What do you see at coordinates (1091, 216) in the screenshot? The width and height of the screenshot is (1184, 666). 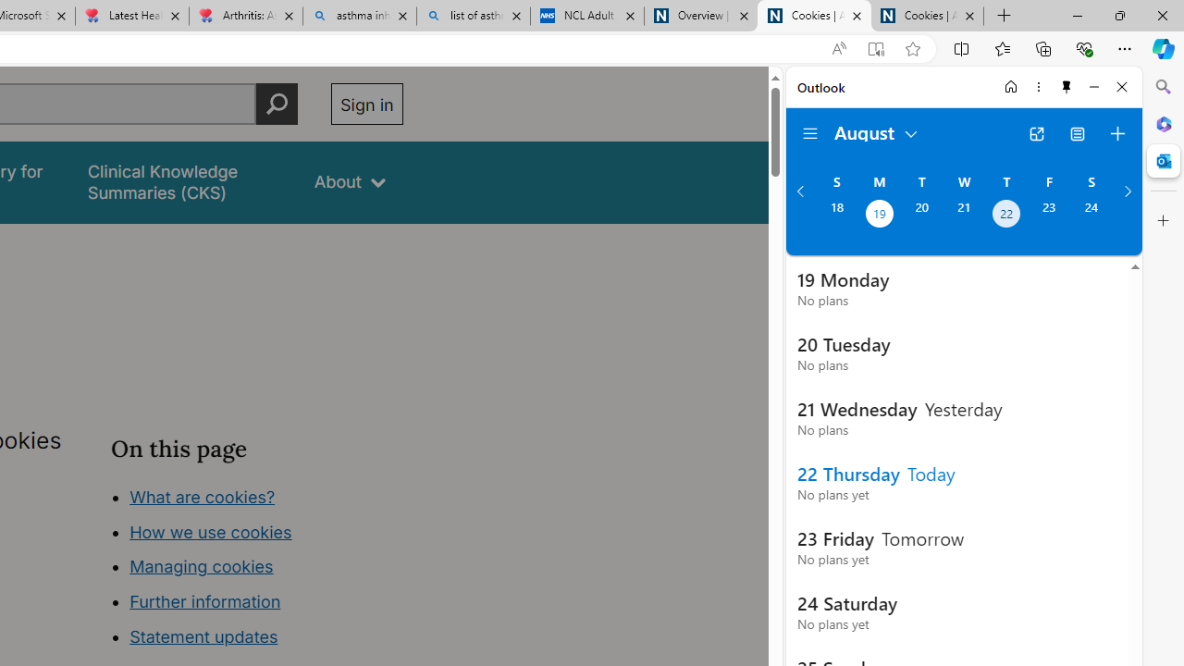 I see `Saturday, August 24, 2024. ` at bounding box center [1091, 216].